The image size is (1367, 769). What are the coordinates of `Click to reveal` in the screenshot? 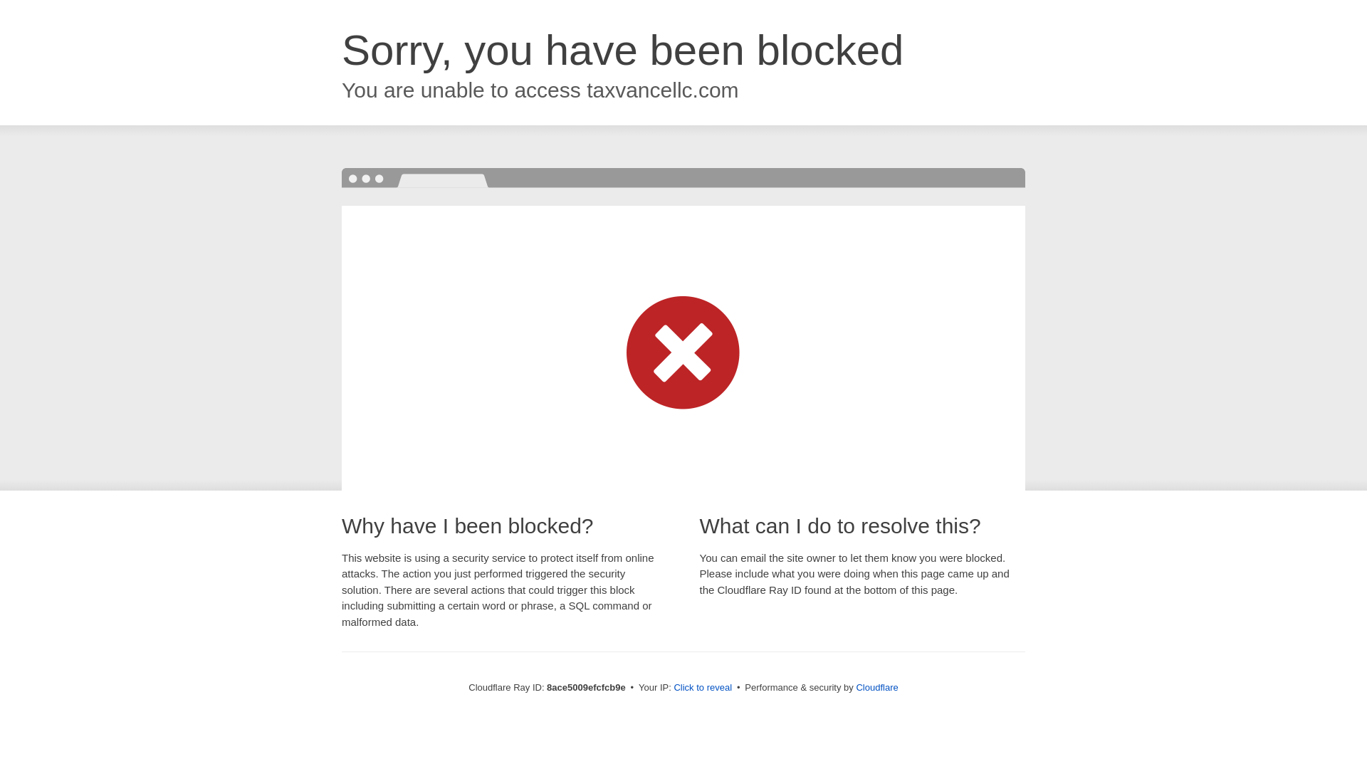 It's located at (702, 688).